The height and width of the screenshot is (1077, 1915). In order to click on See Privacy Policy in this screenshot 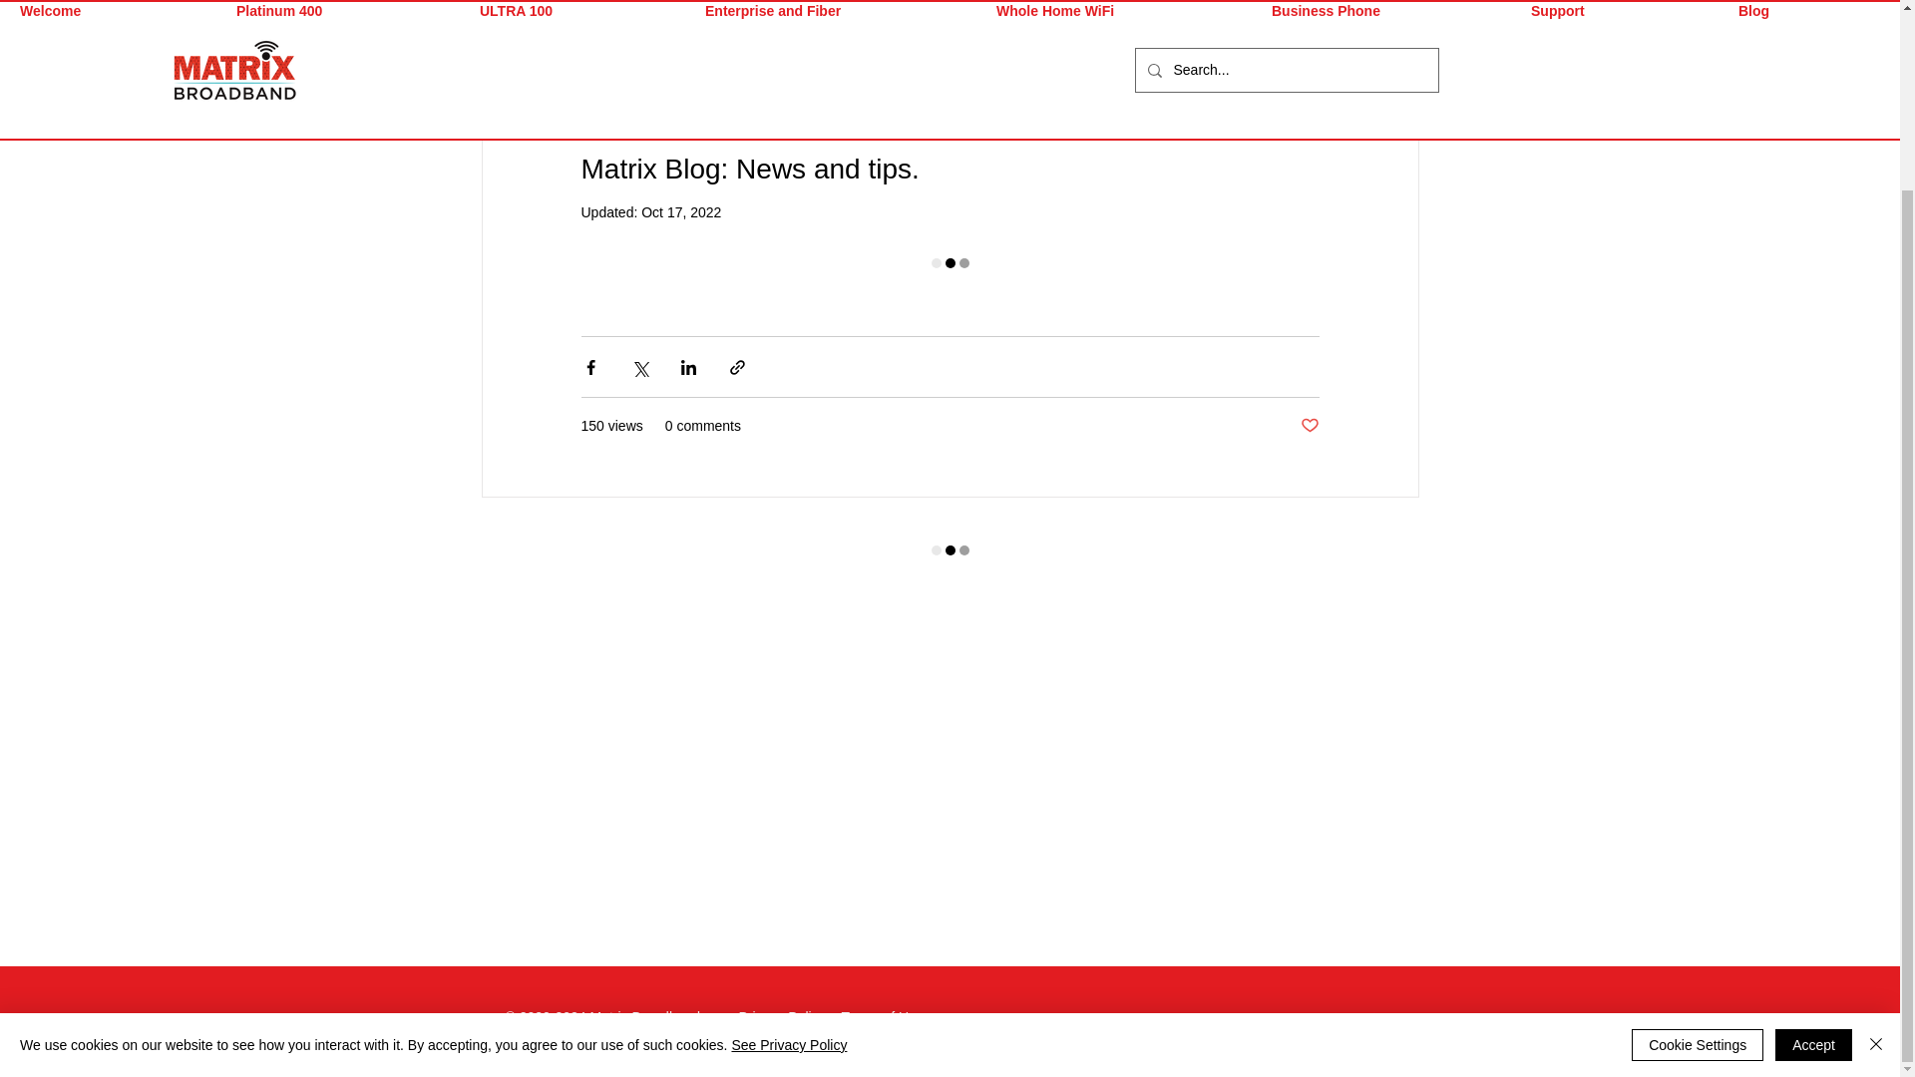, I will do `click(788, 828)`.